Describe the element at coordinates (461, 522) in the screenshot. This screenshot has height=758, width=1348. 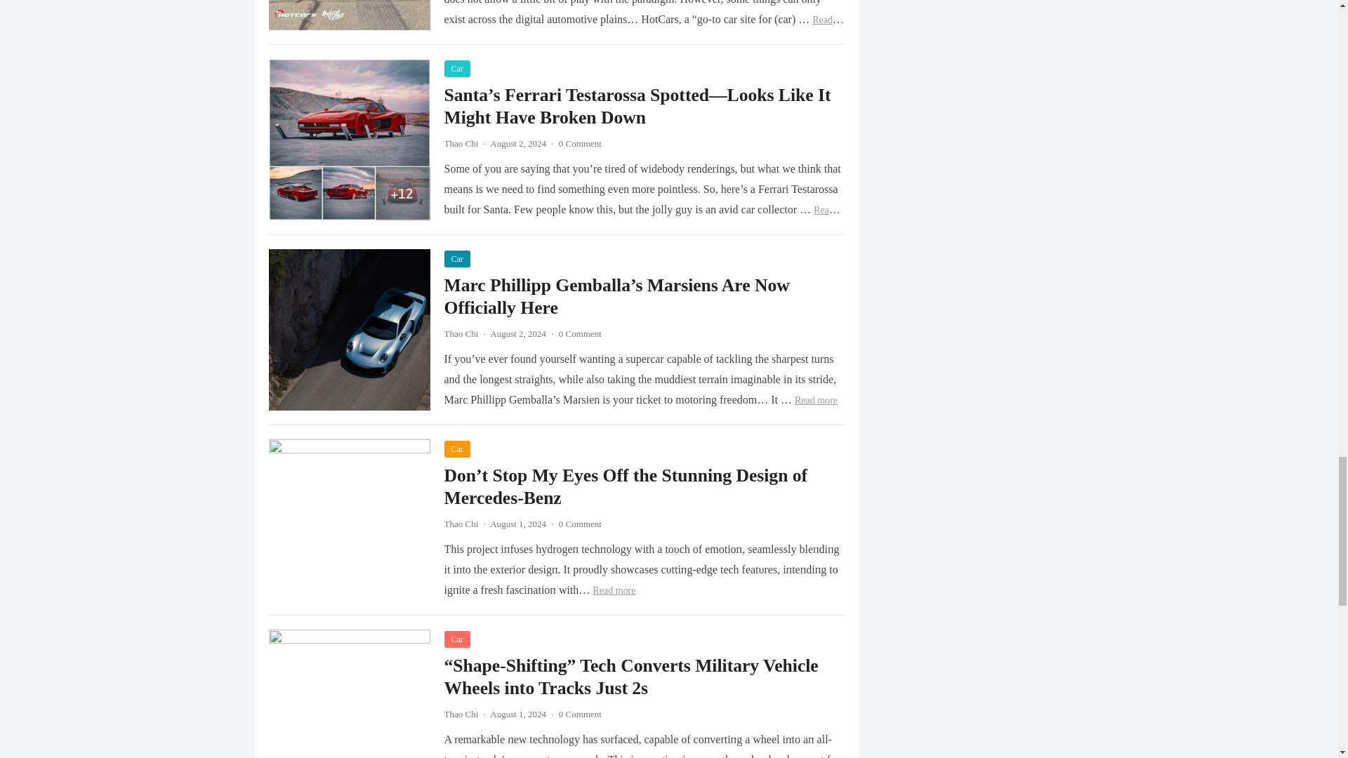
I see `Posts by Thao Chi` at that location.